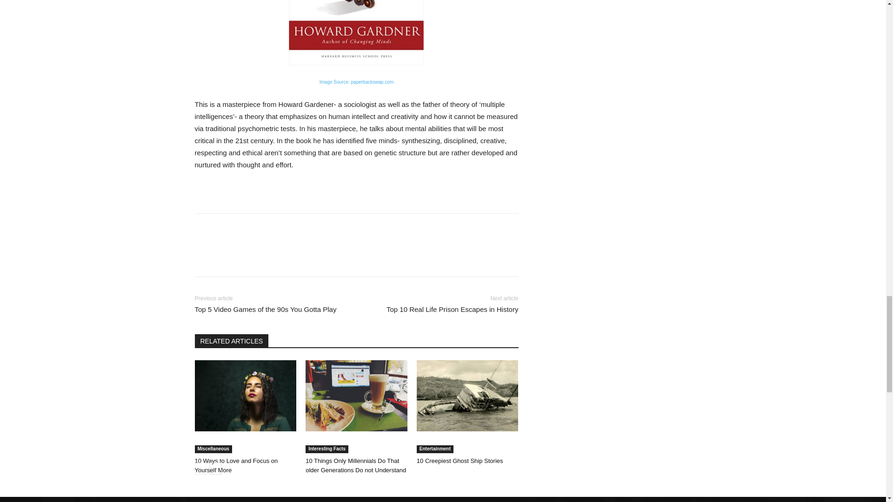  What do you see at coordinates (246, 396) in the screenshot?
I see `10 Ways to Love and Focus on Yourself More` at bounding box center [246, 396].